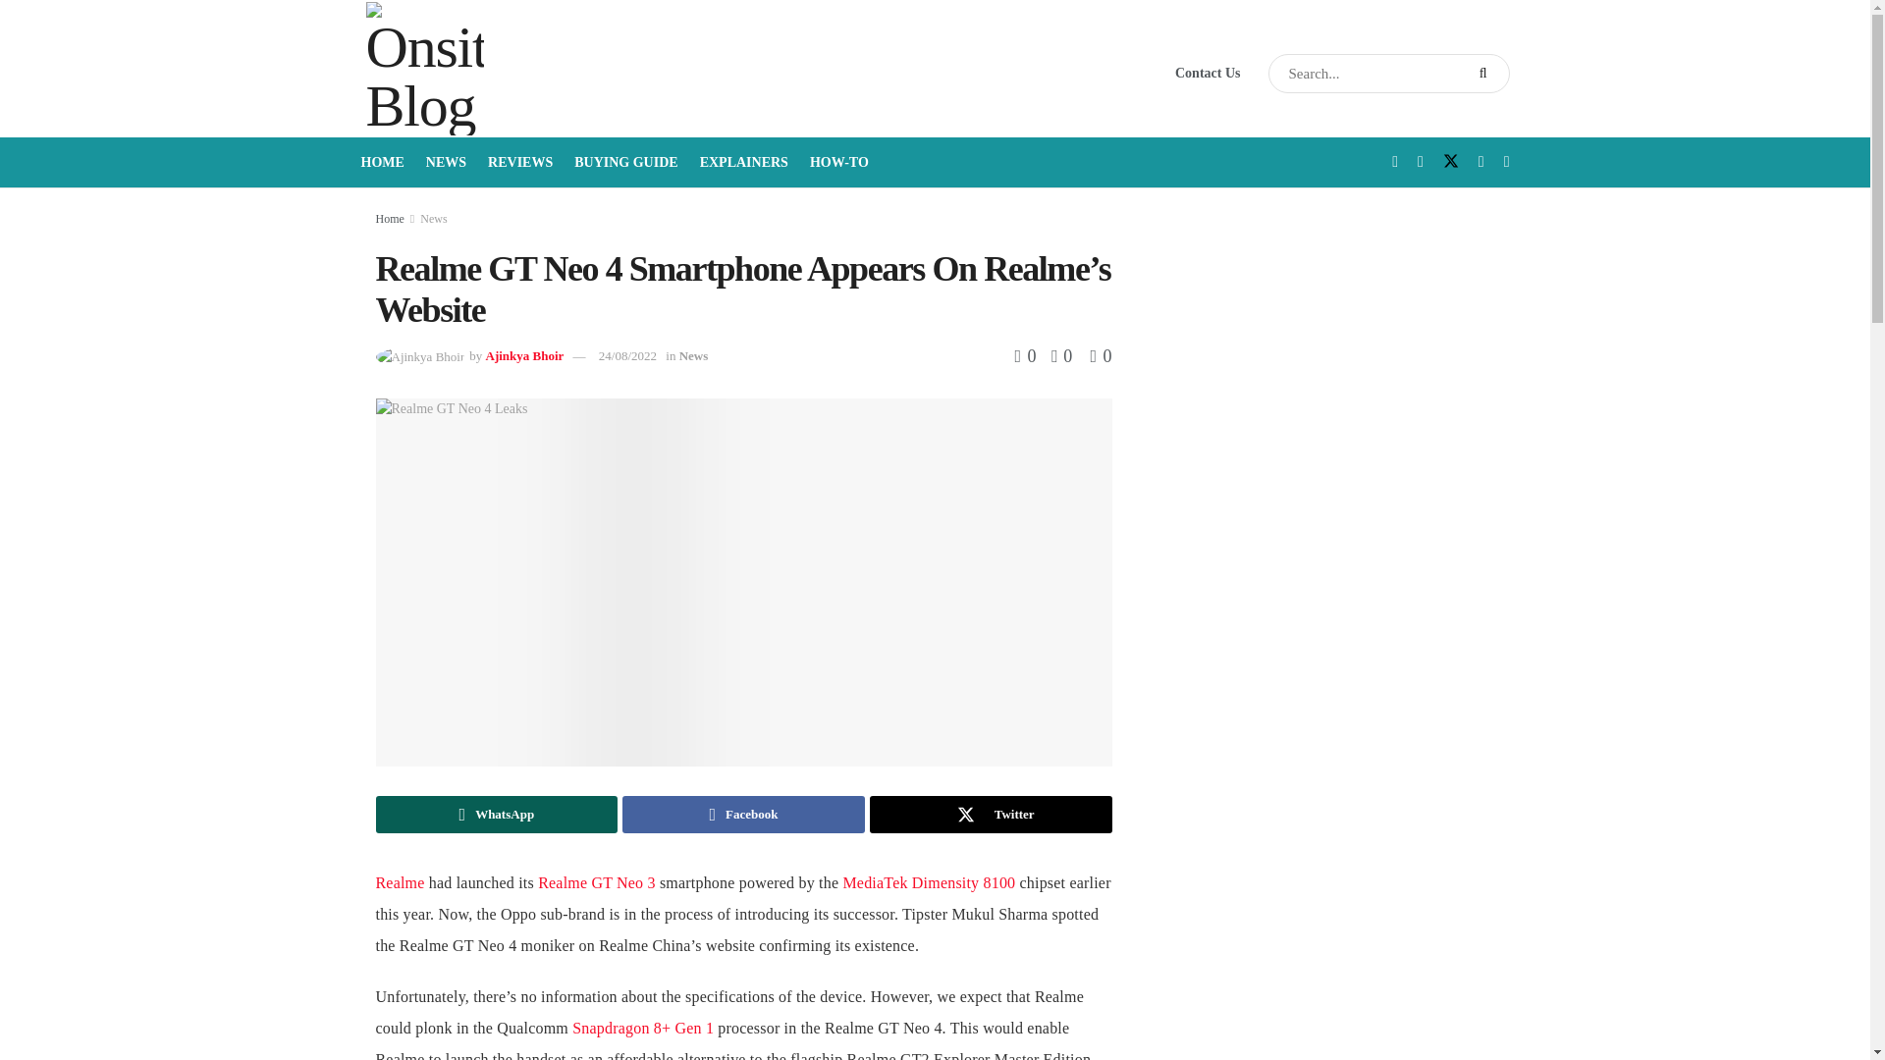 The height and width of the screenshot is (1060, 1885). Describe the element at coordinates (1100, 355) in the screenshot. I see `0` at that location.